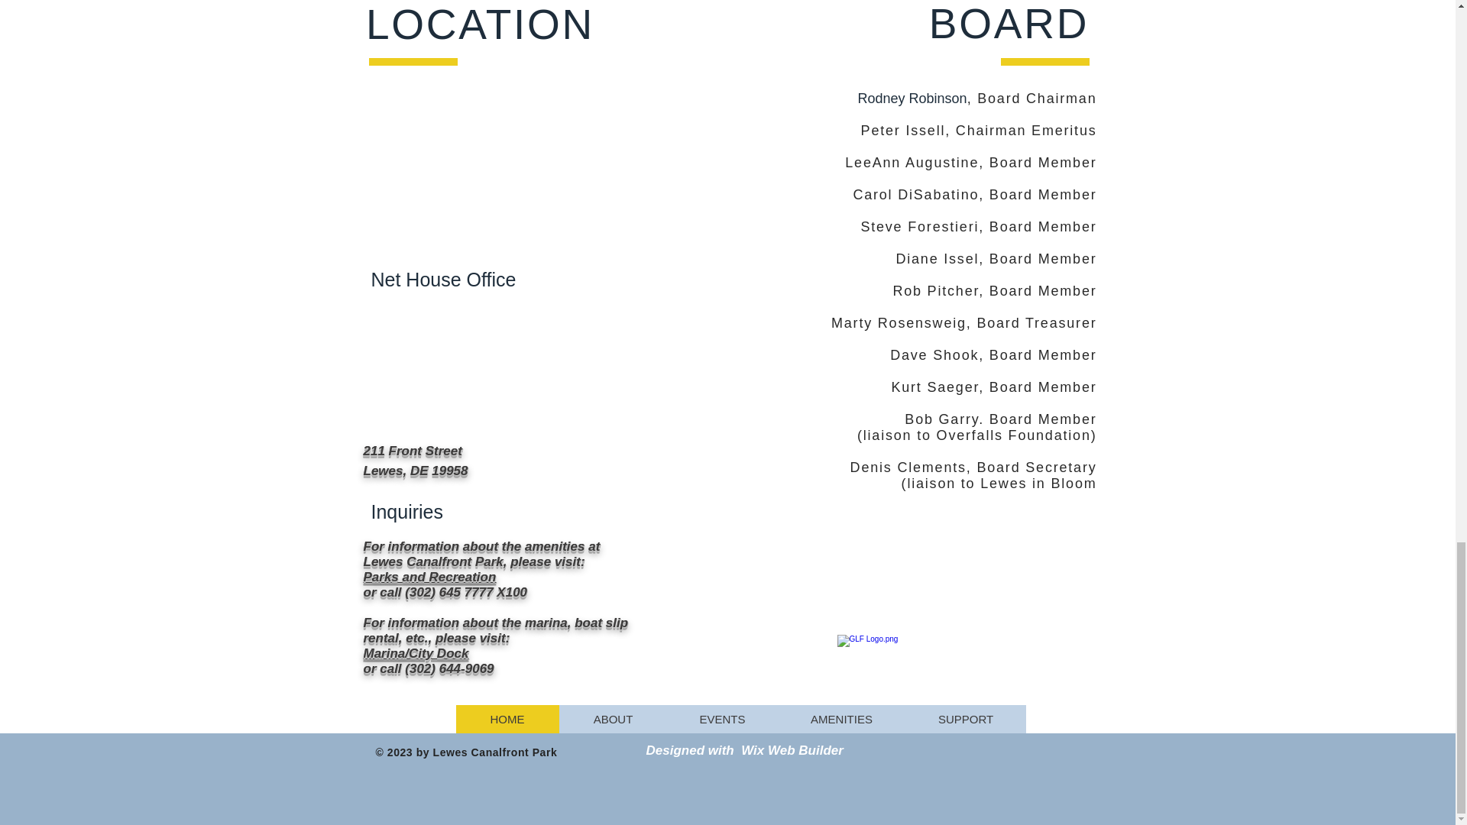 The width and height of the screenshot is (1467, 825). I want to click on Parks and Recreation, so click(430, 577).